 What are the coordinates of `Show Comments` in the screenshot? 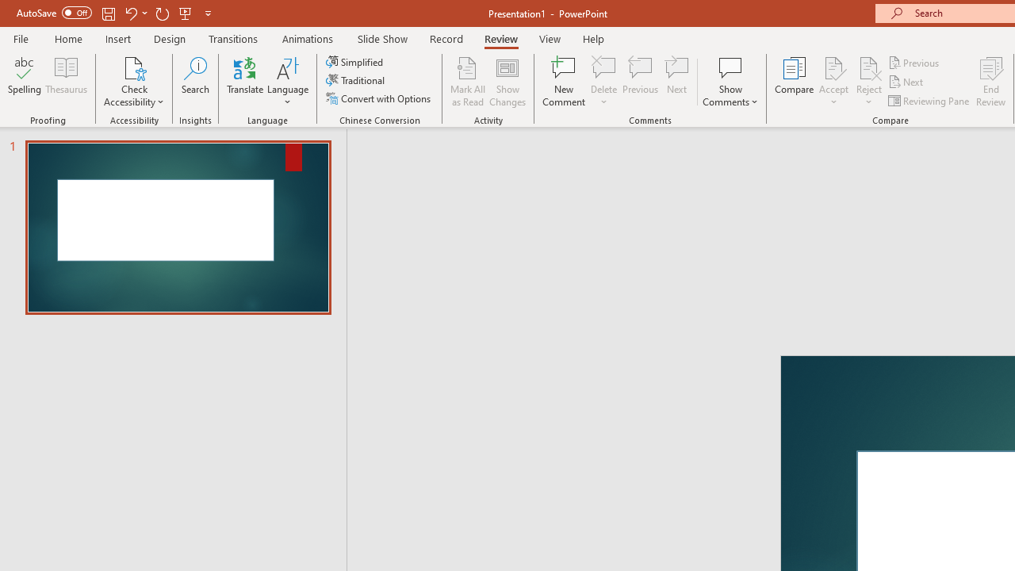 It's located at (730, 81).